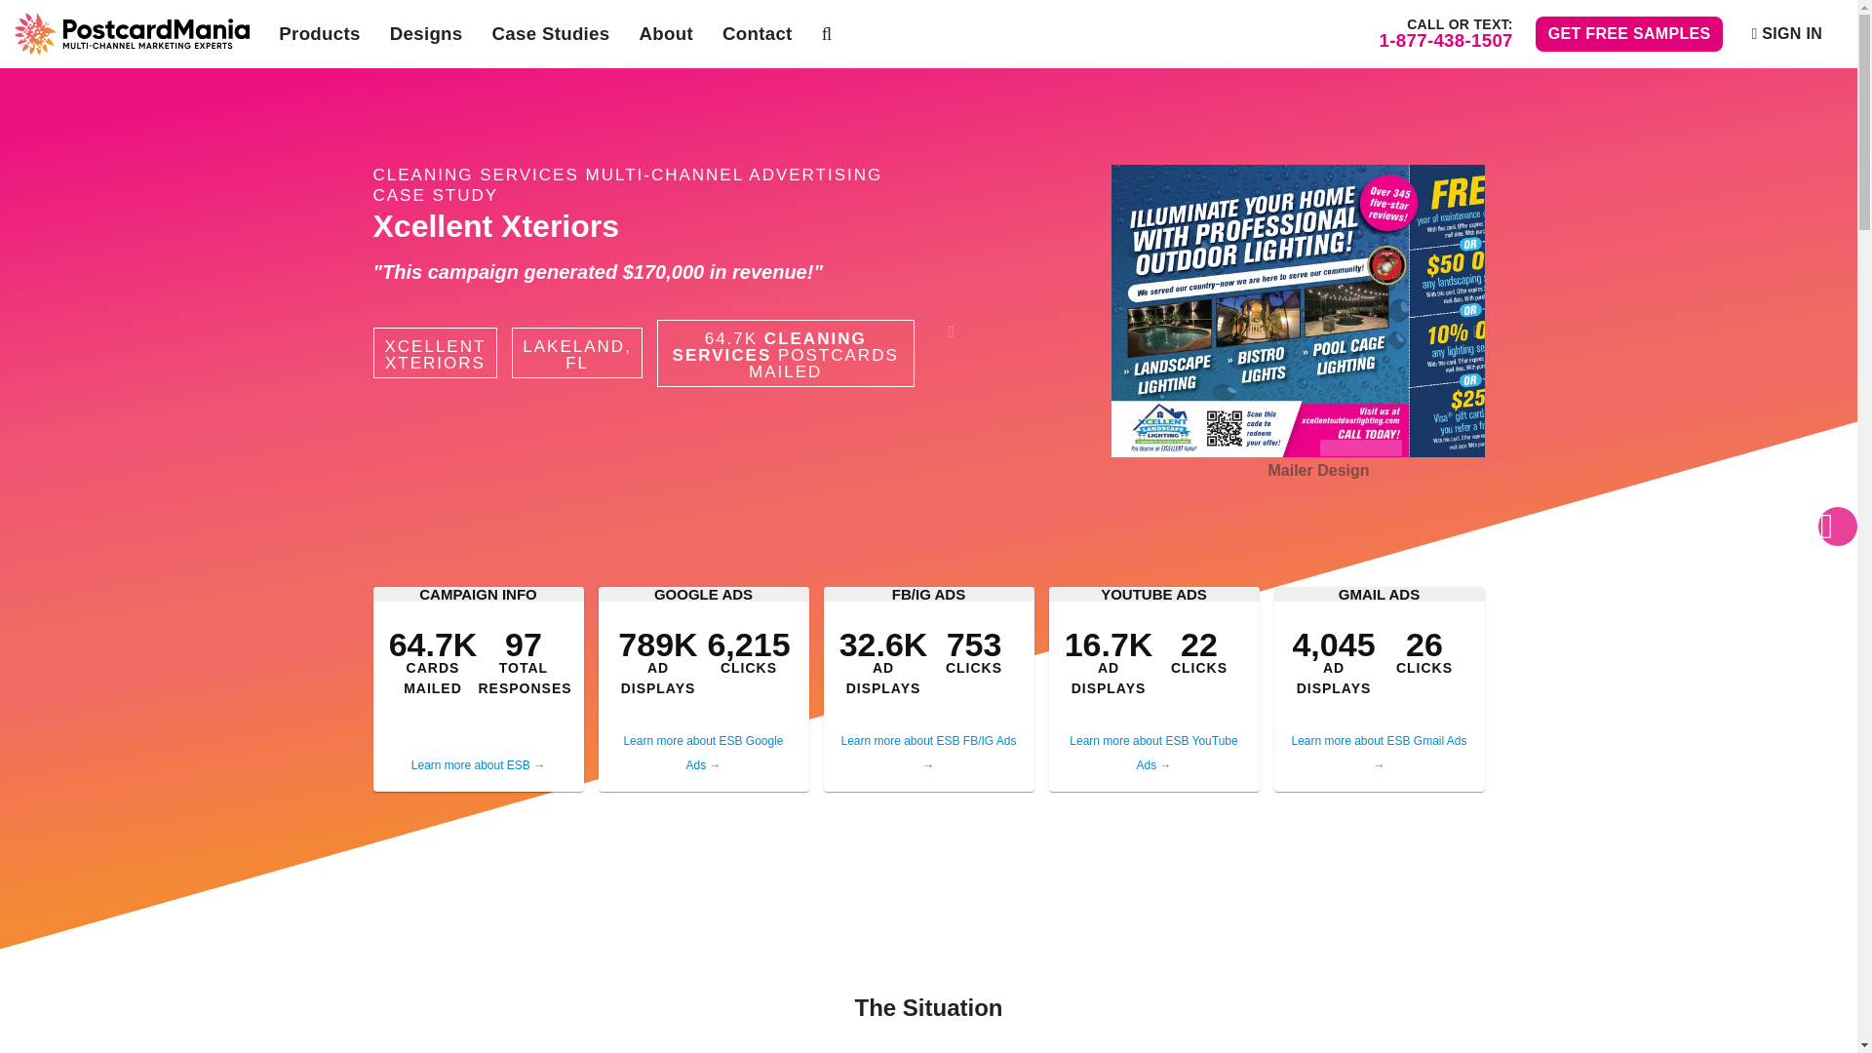 This screenshot has width=1872, height=1053. I want to click on Case Studies, so click(551, 34).